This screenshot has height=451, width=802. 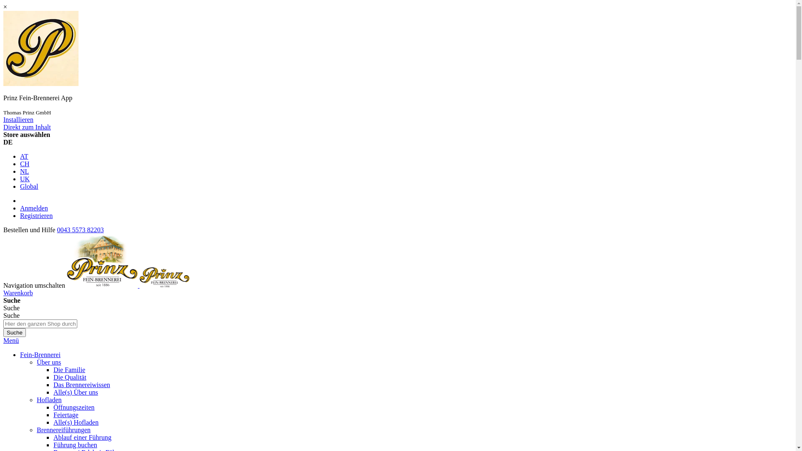 What do you see at coordinates (80, 230) in the screenshot?
I see `0043 5573 82203` at bounding box center [80, 230].